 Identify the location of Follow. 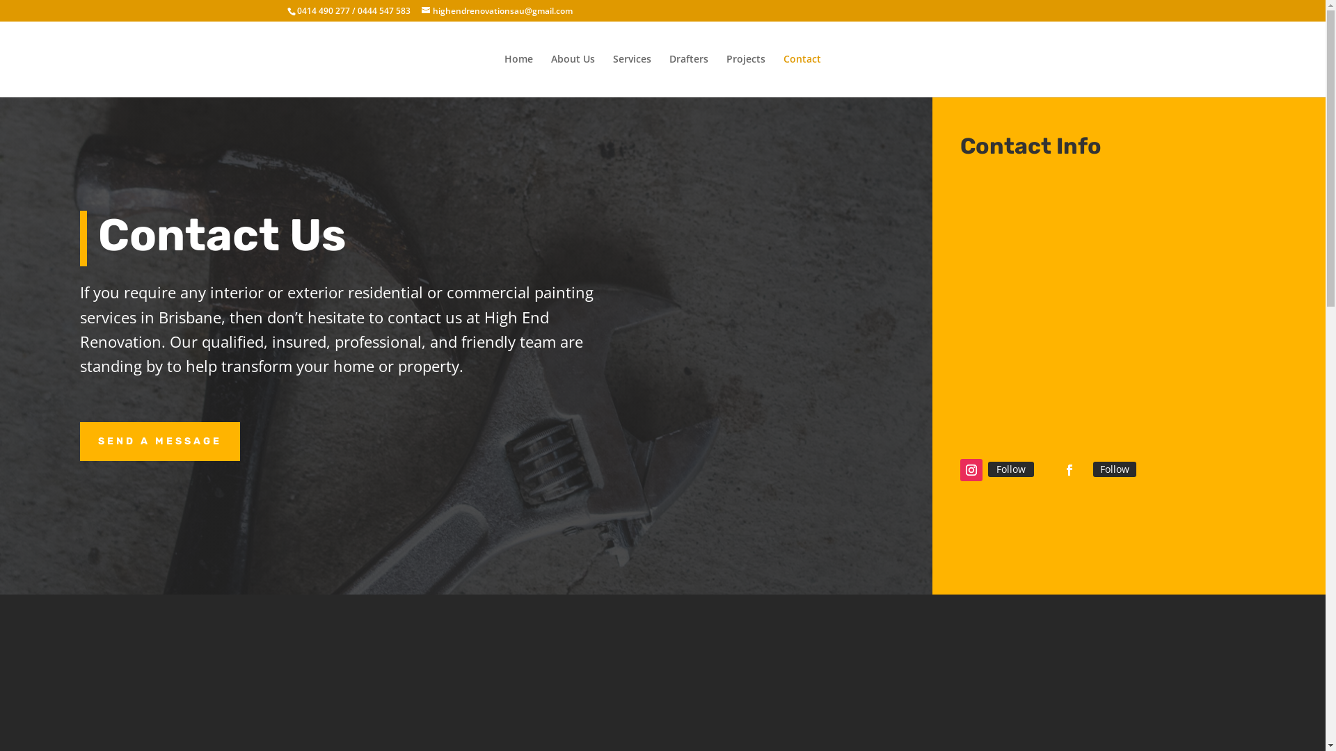
(1115, 469).